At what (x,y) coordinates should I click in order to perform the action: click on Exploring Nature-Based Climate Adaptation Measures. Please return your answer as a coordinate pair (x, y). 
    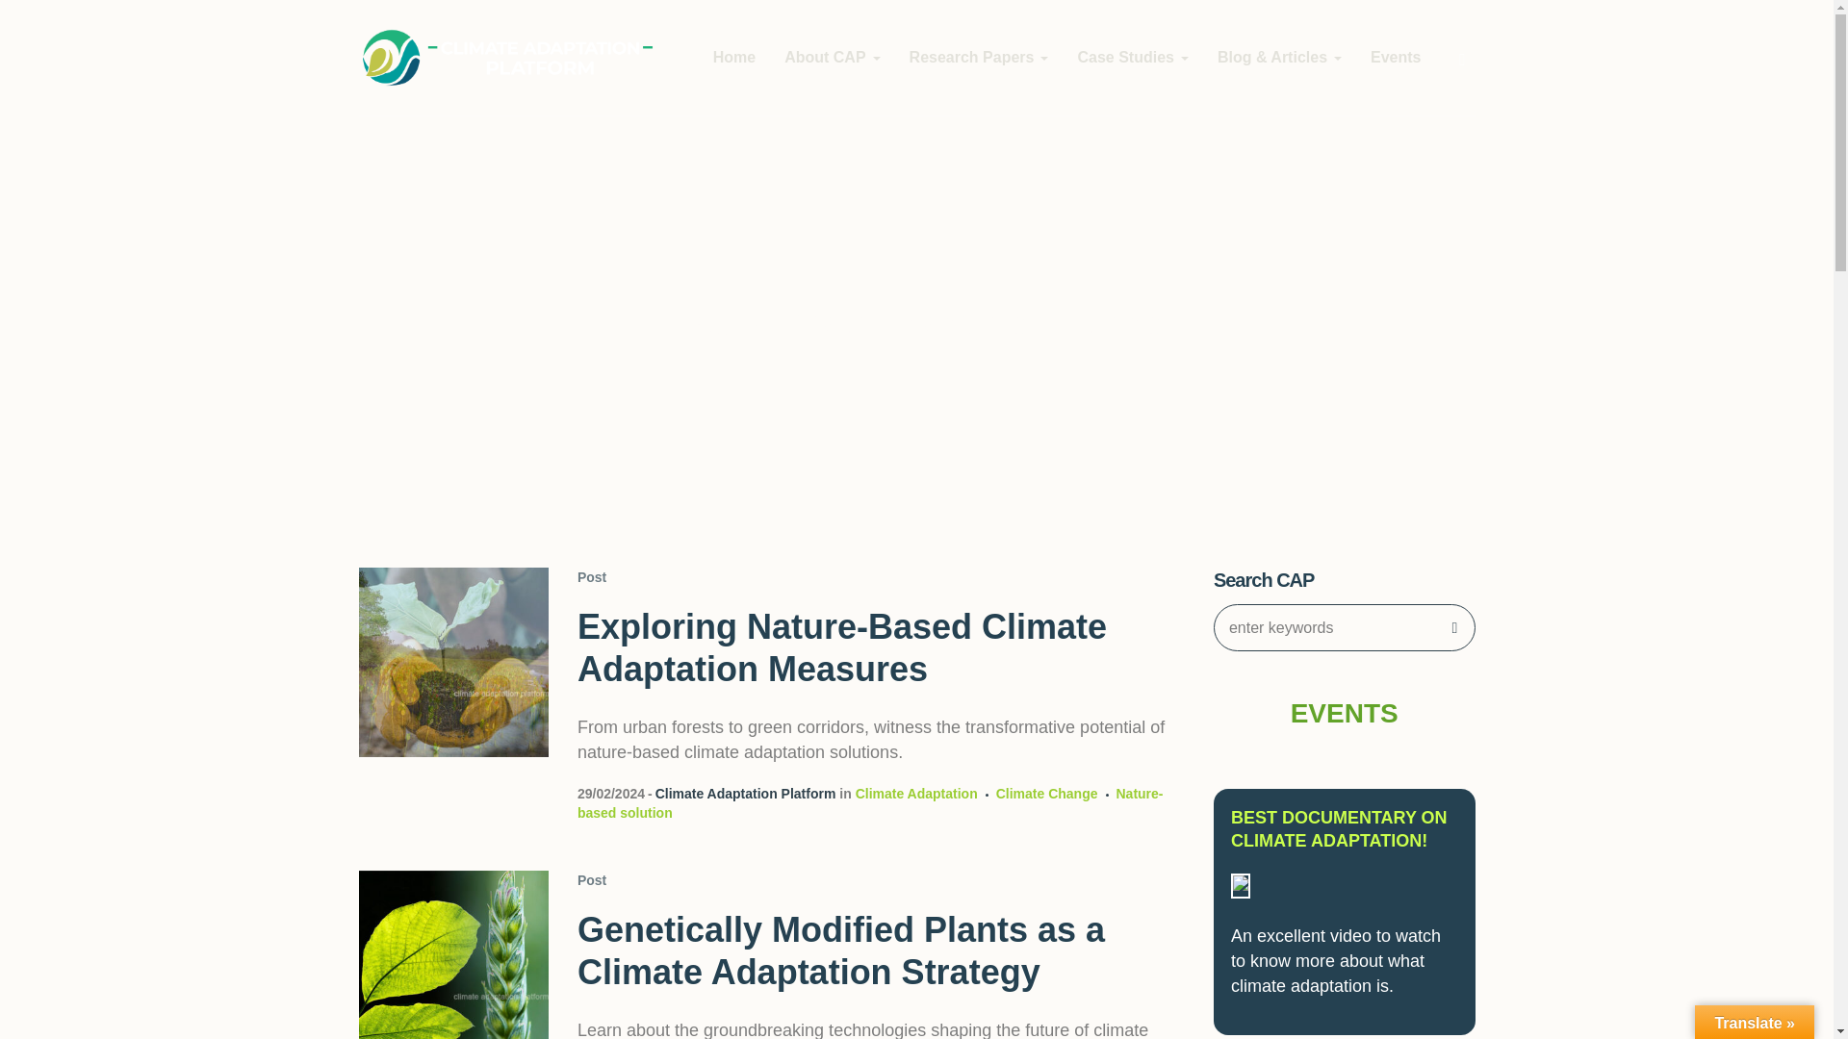
    Looking at the image, I should click on (452, 662).